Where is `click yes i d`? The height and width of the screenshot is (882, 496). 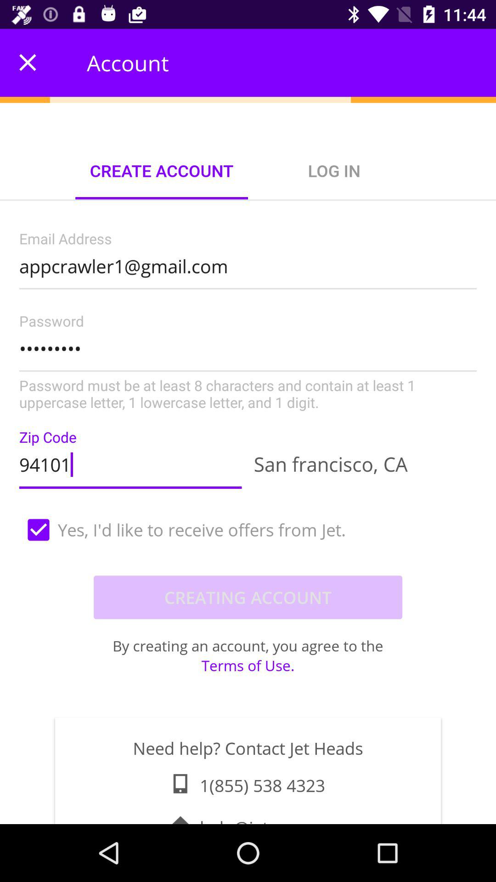
click yes i d is located at coordinates (248, 530).